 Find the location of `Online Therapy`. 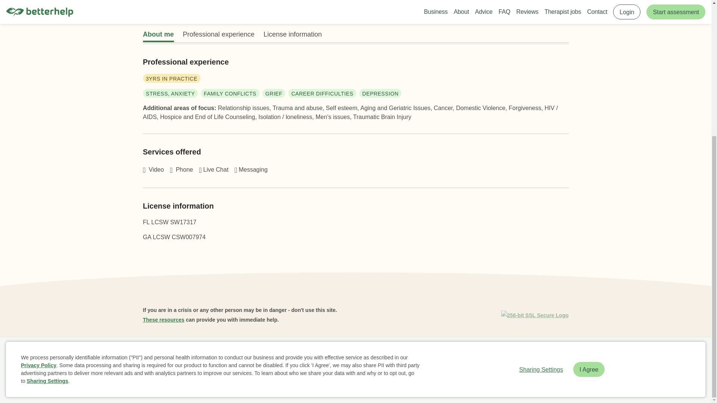

Online Therapy is located at coordinates (386, 355).